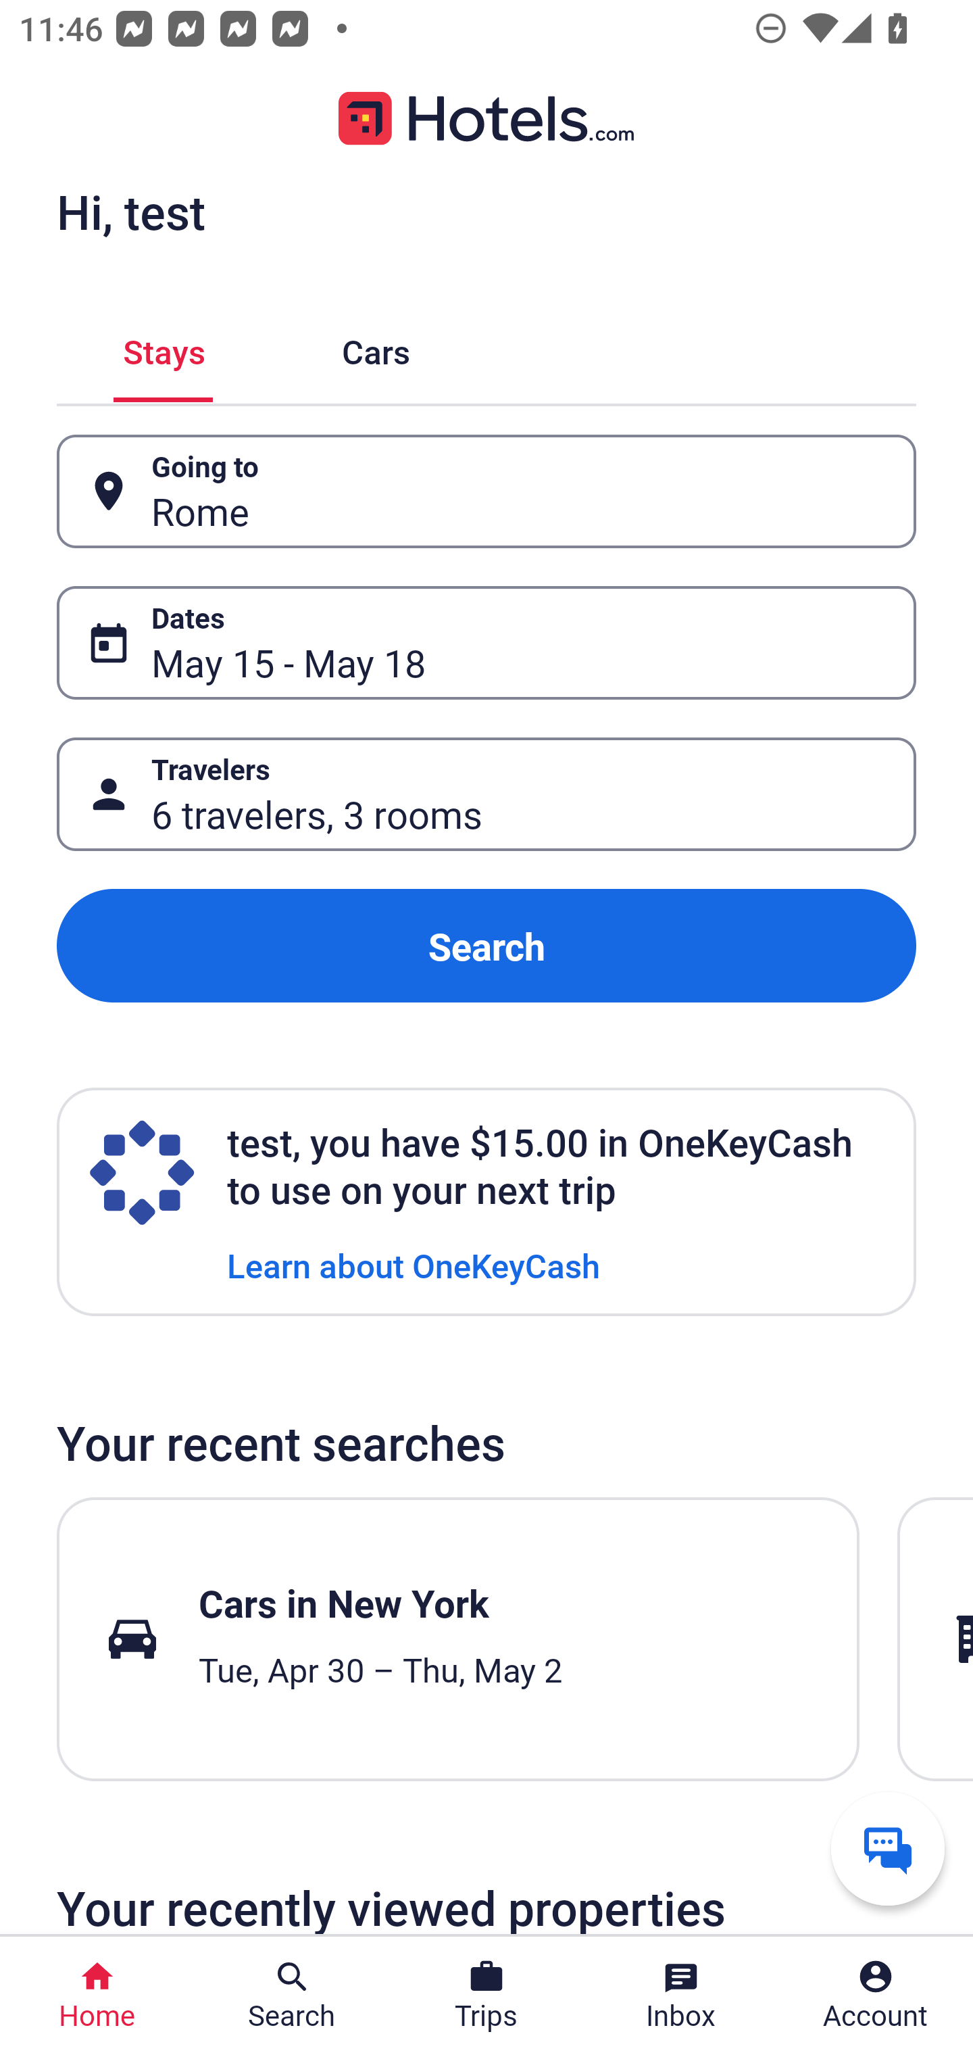 This screenshot has height=2055, width=973. Describe the element at coordinates (292, 1996) in the screenshot. I see `Search Search Button` at that location.